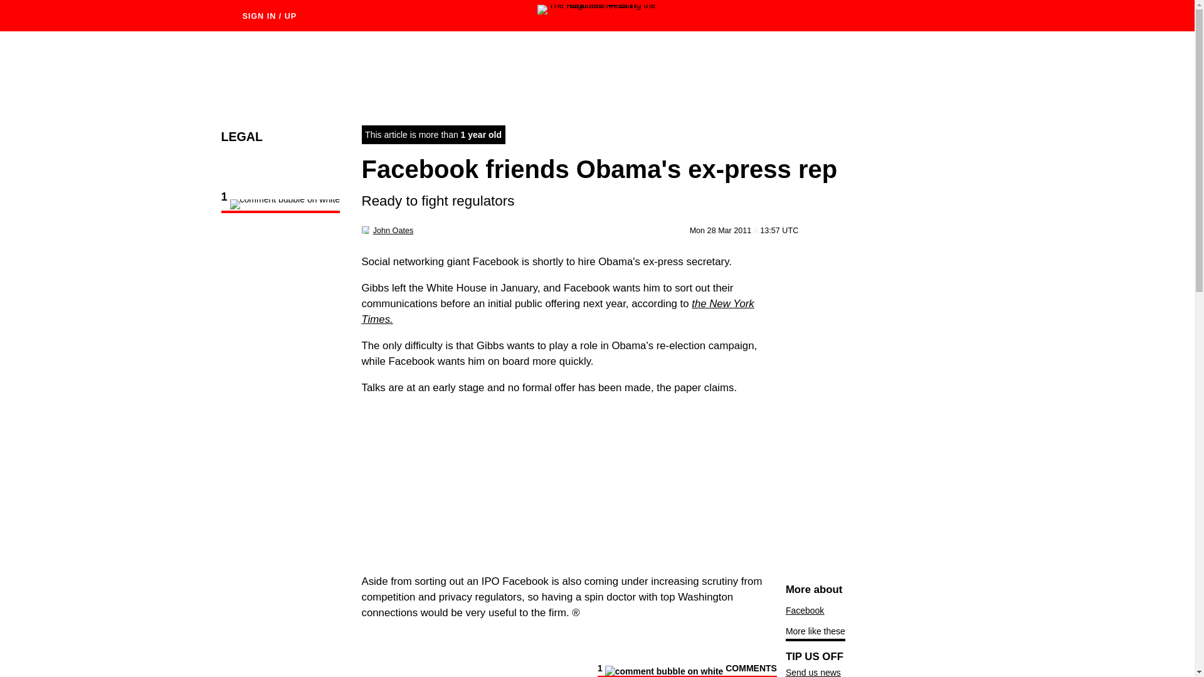 The height and width of the screenshot is (677, 1204). What do you see at coordinates (393, 230) in the screenshot?
I see `Read more by this author` at bounding box center [393, 230].